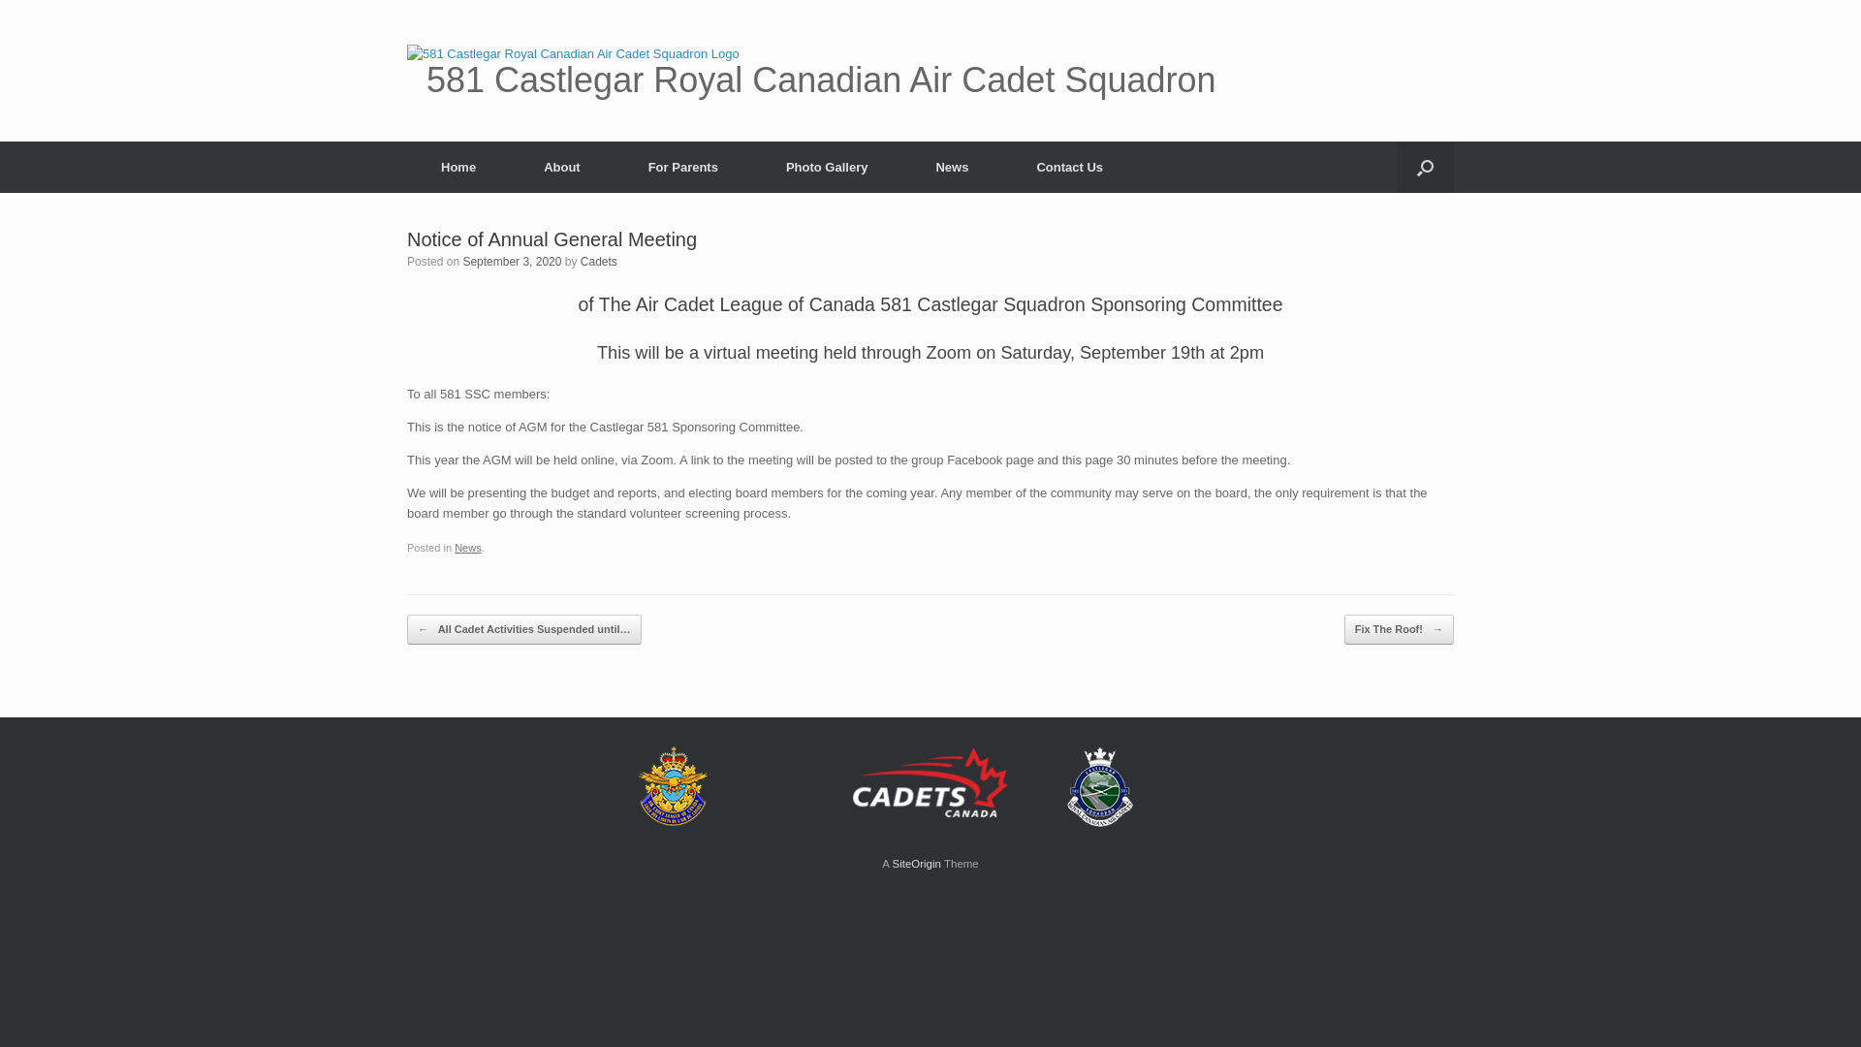 This screenshot has height=1047, width=1861. I want to click on September 3, 2020, so click(512, 262).